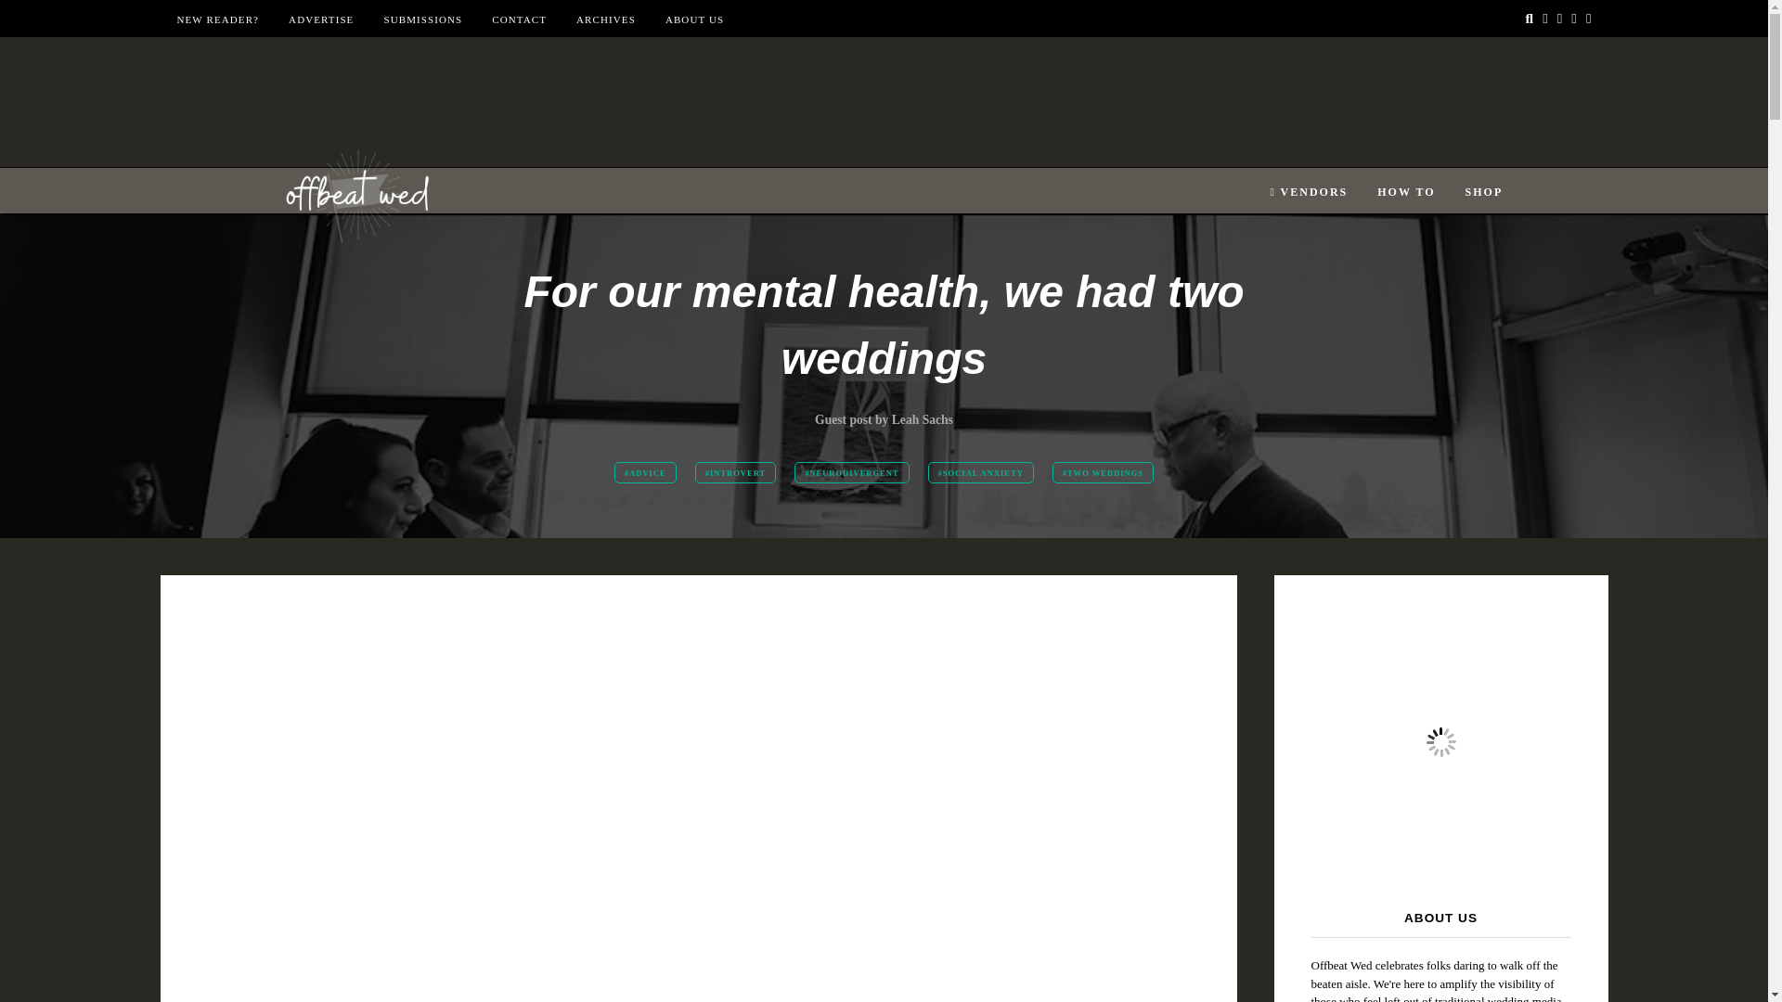 Image resolution: width=1782 pixels, height=1002 pixels. Describe the element at coordinates (605, 19) in the screenshot. I see `ARCHIVES` at that location.